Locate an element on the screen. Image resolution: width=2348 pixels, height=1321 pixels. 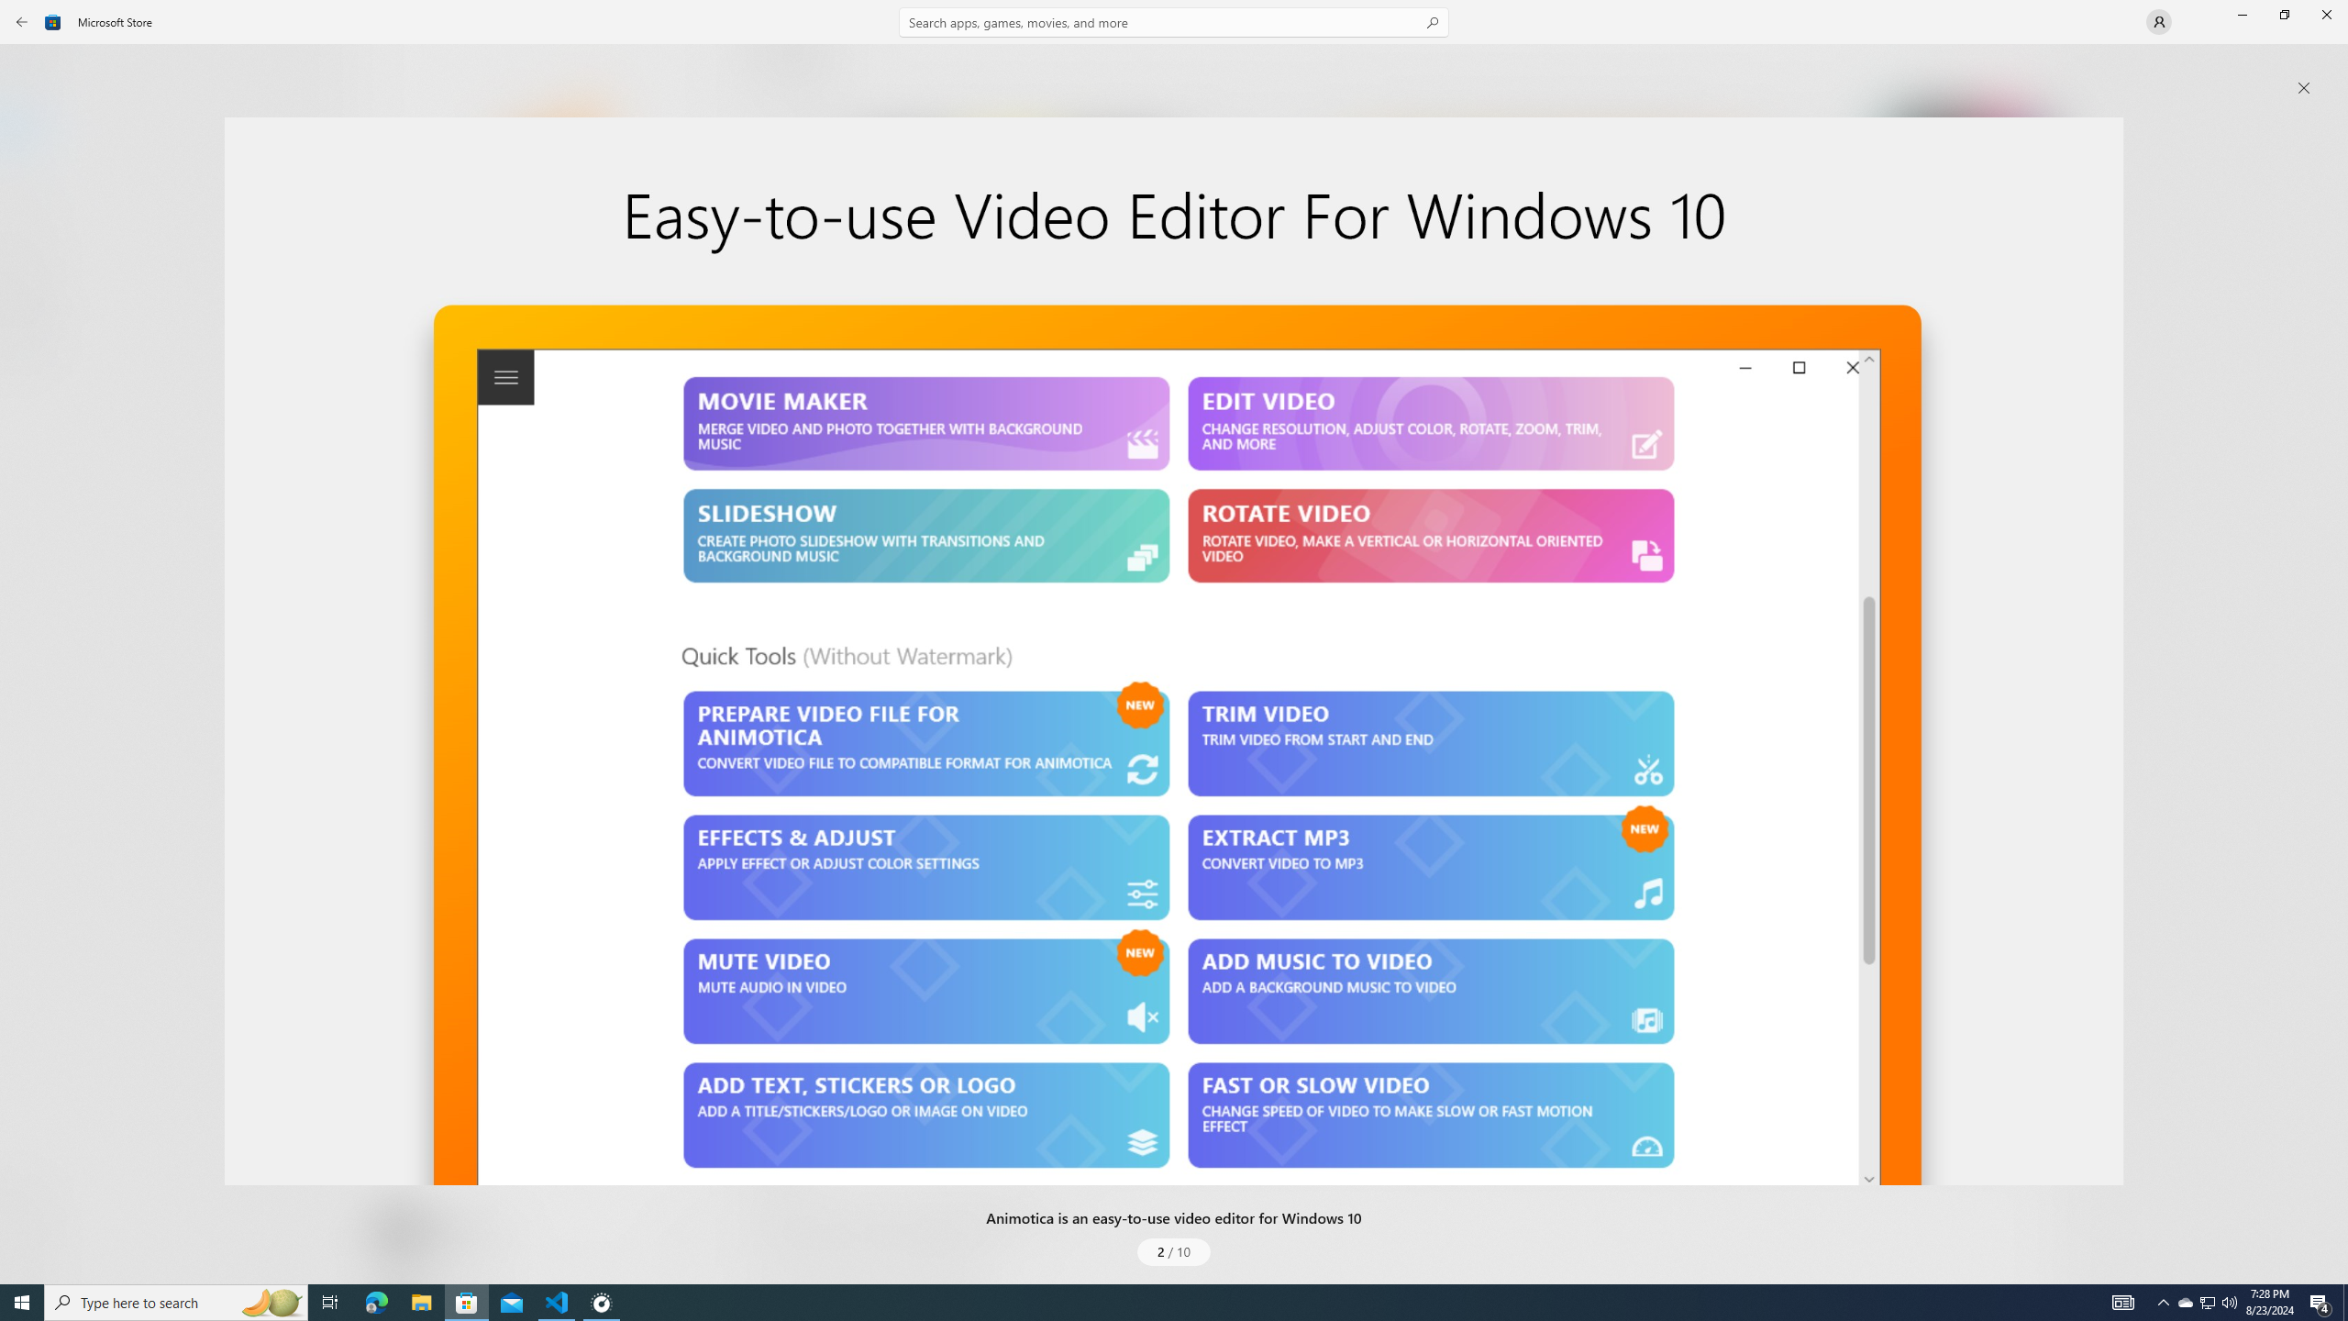
Share is located at coordinates (685, 1240).